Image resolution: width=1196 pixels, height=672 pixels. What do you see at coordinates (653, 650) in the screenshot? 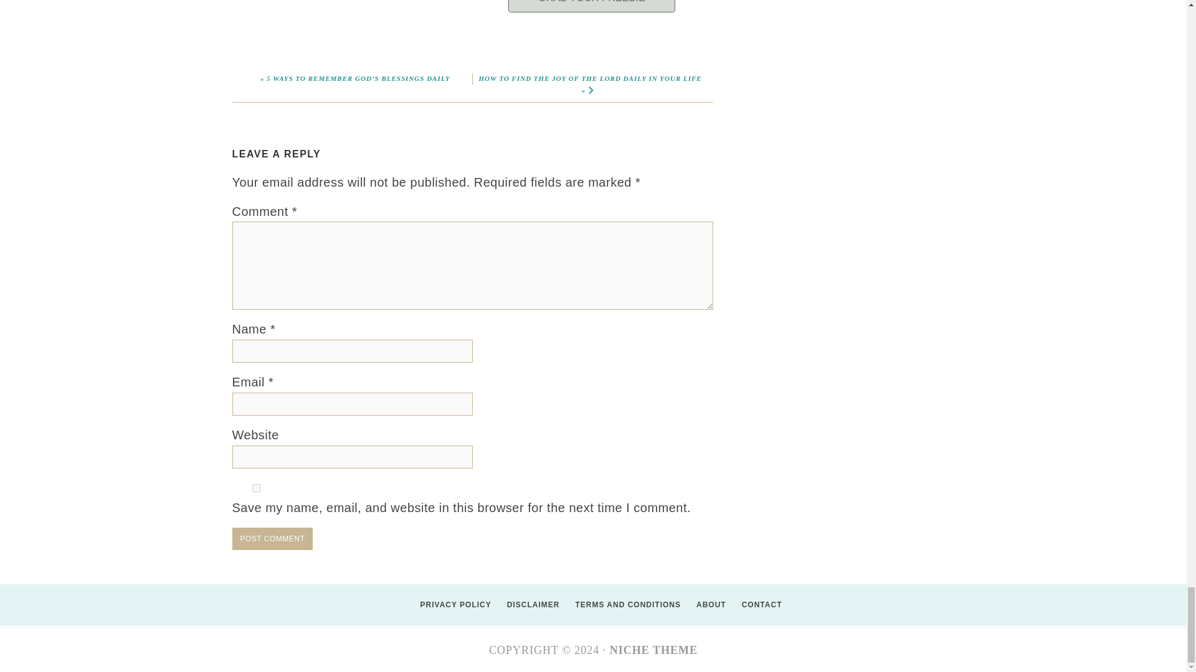
I see `NICHE THEME` at bounding box center [653, 650].